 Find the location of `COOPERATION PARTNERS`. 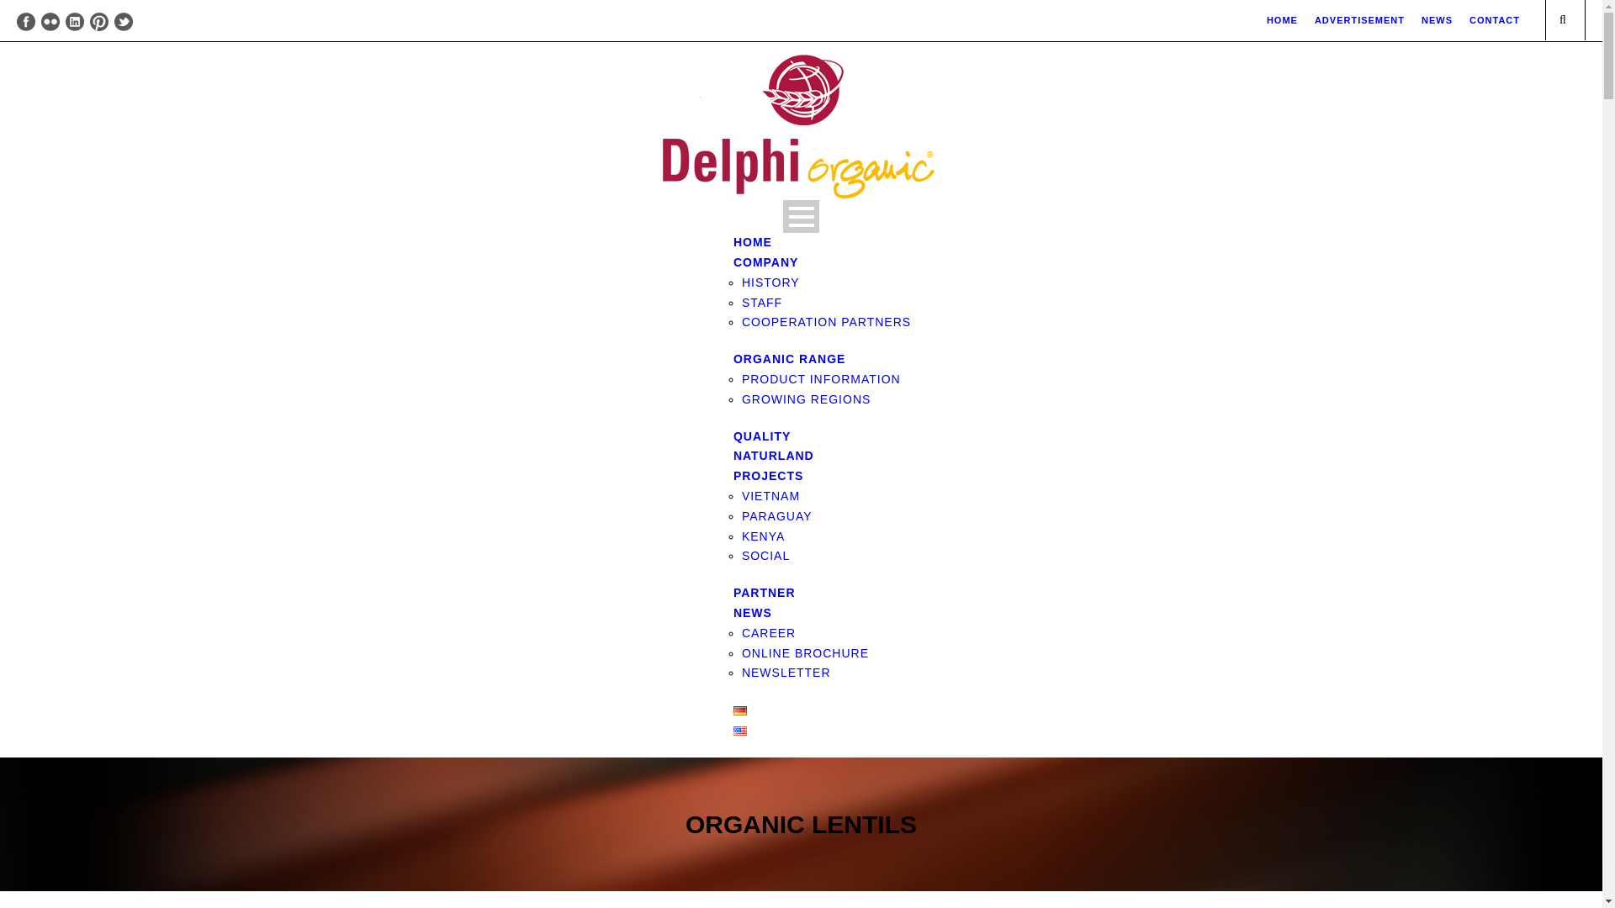

COOPERATION PARTNERS is located at coordinates (826, 321).